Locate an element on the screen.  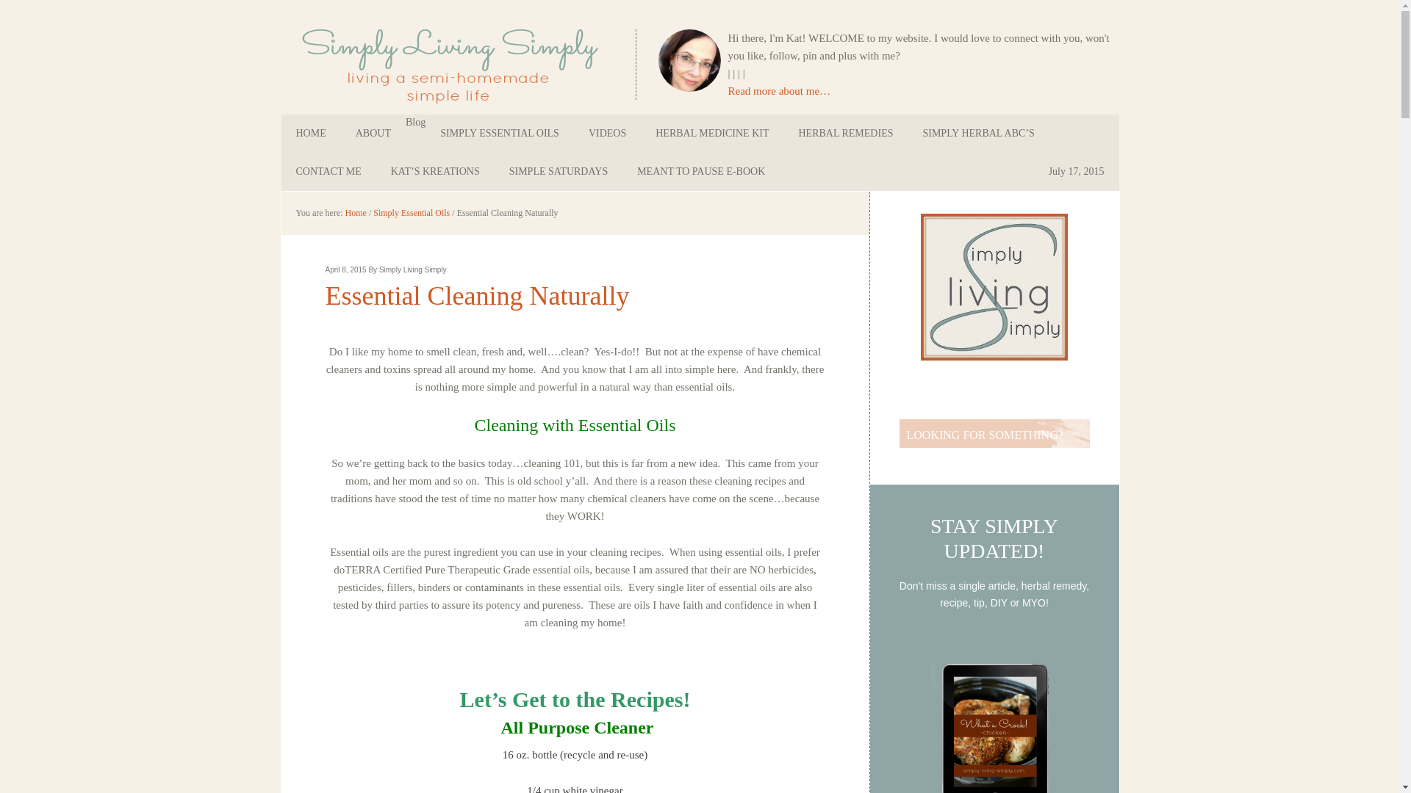
MEANT TO PAUSE E-BOOK is located at coordinates (701, 172).